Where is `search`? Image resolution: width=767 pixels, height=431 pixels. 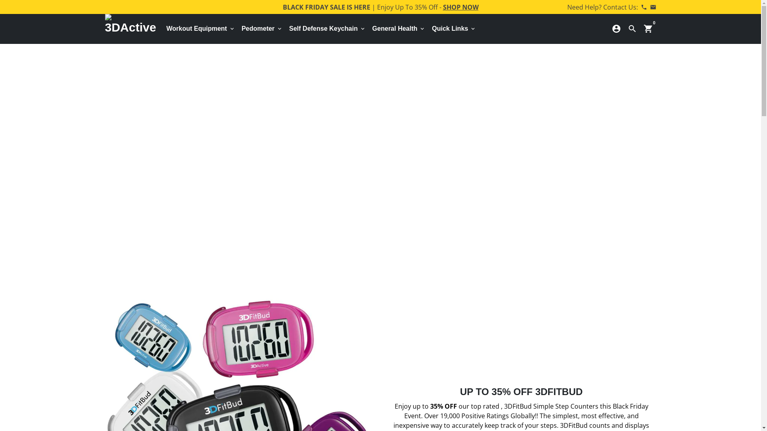
search is located at coordinates (632, 29).